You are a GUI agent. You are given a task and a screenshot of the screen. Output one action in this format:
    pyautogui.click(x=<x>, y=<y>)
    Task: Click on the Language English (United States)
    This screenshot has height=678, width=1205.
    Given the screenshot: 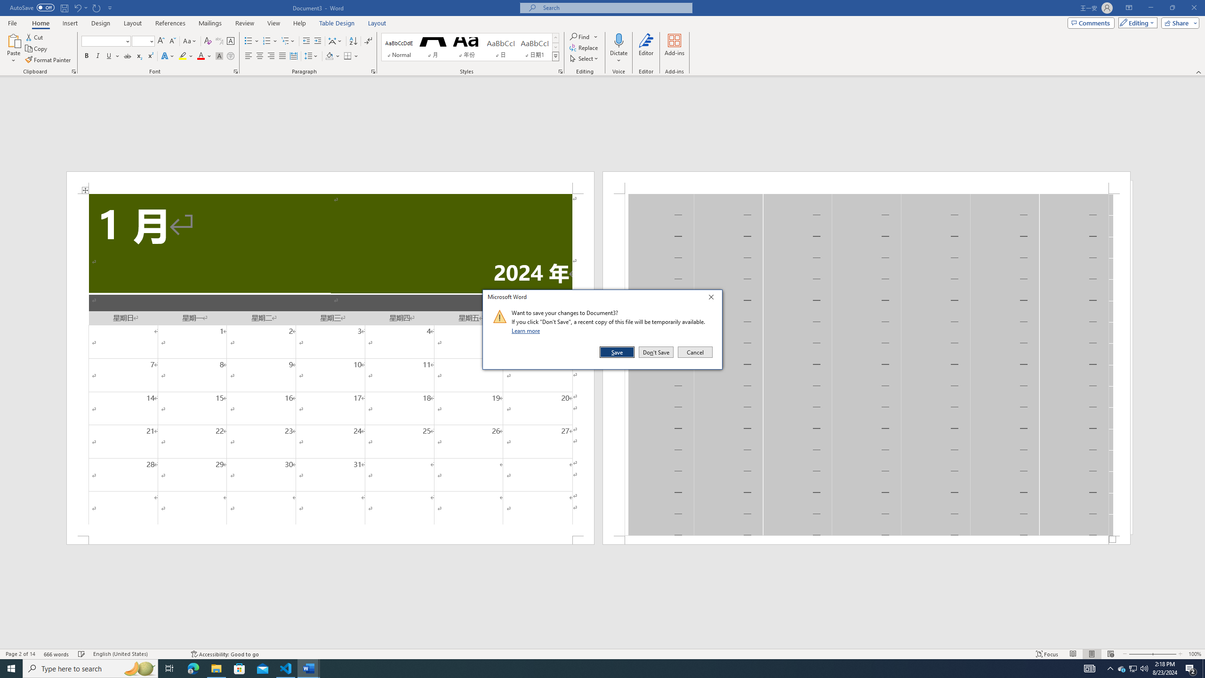 What is the action you would take?
    pyautogui.click(x=137, y=654)
    